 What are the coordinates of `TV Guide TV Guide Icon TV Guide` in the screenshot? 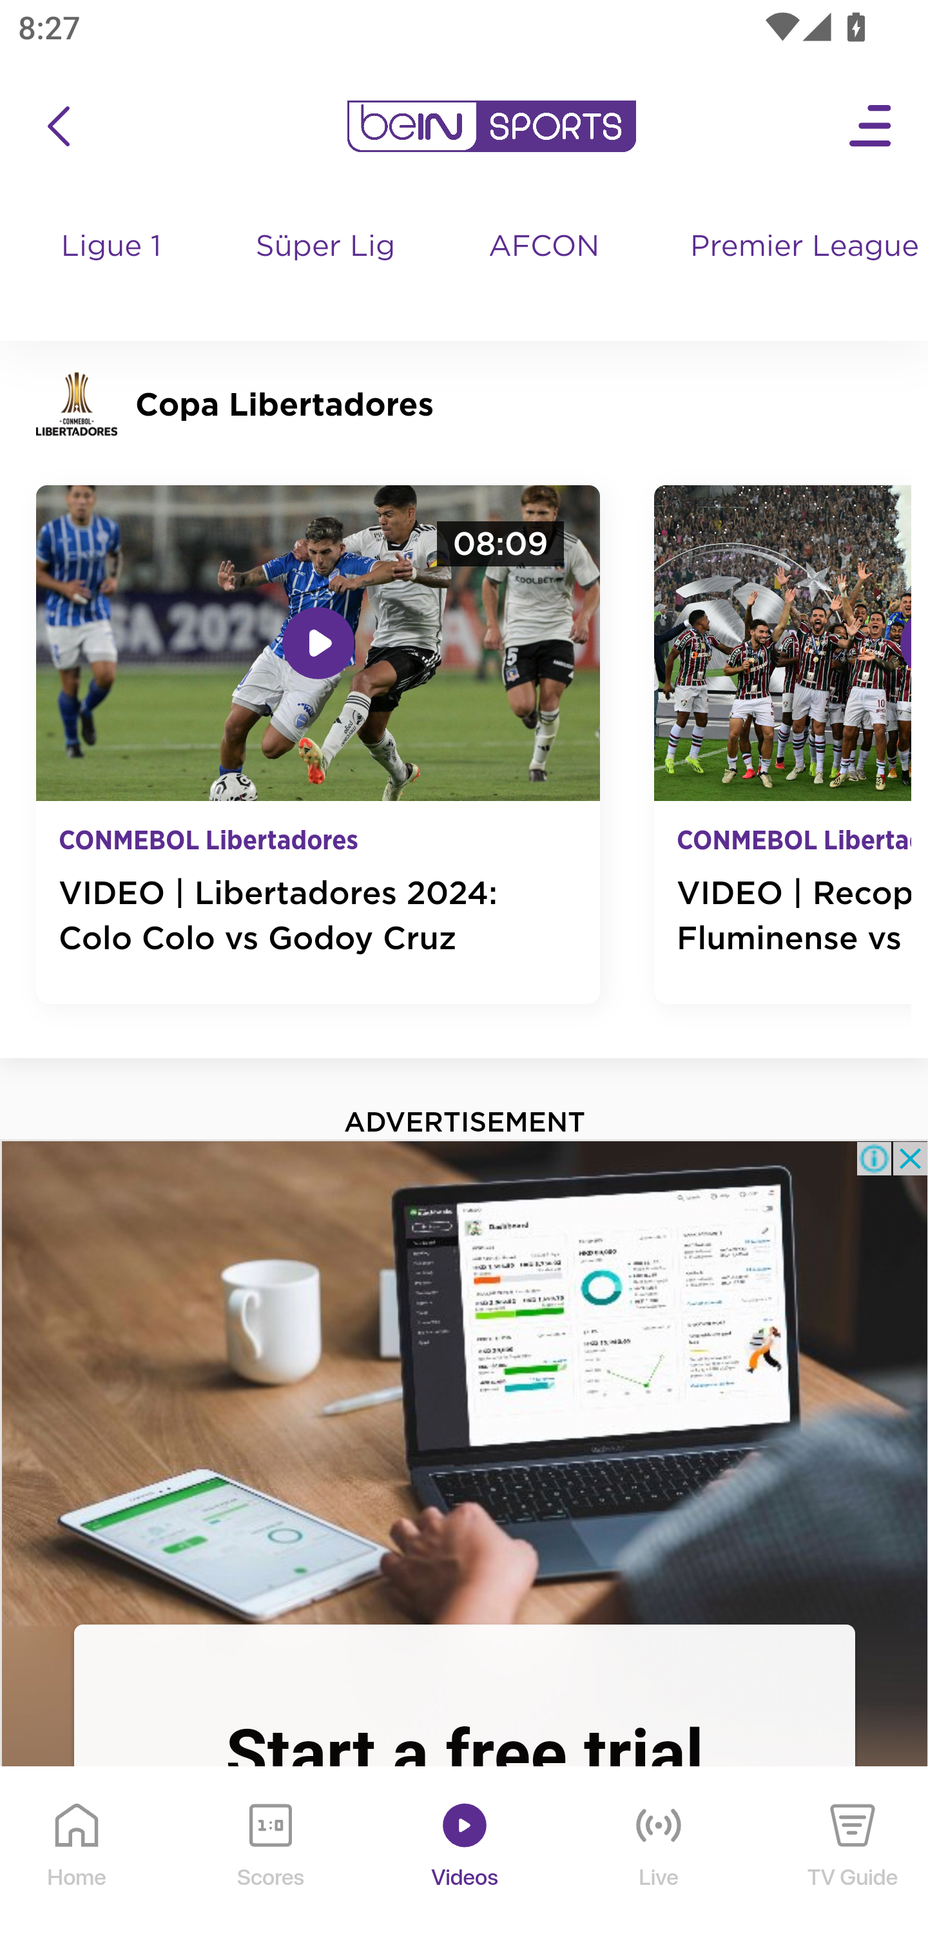 It's located at (853, 1864).